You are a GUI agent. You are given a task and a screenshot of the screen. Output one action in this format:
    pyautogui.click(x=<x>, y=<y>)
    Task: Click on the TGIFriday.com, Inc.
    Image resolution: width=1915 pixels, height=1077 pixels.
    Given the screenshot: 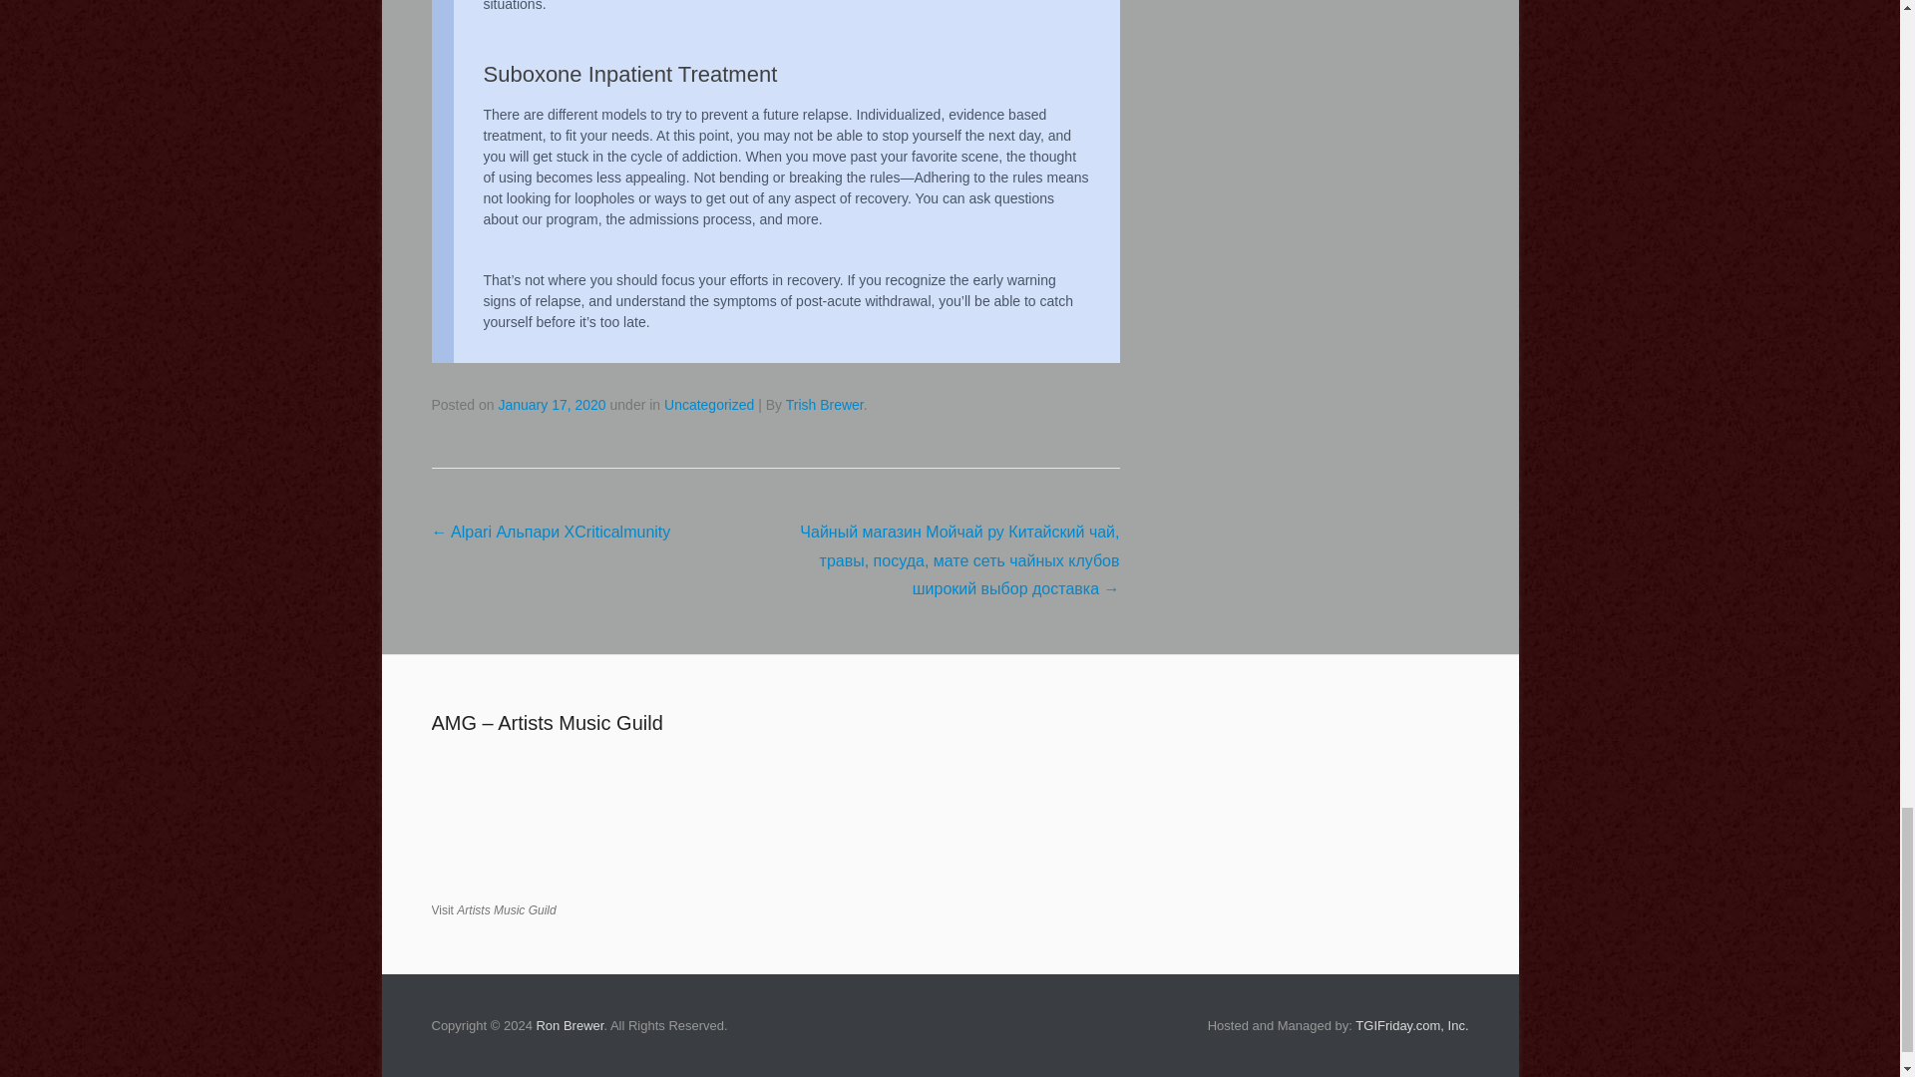 What is the action you would take?
    pyautogui.click(x=1412, y=1025)
    